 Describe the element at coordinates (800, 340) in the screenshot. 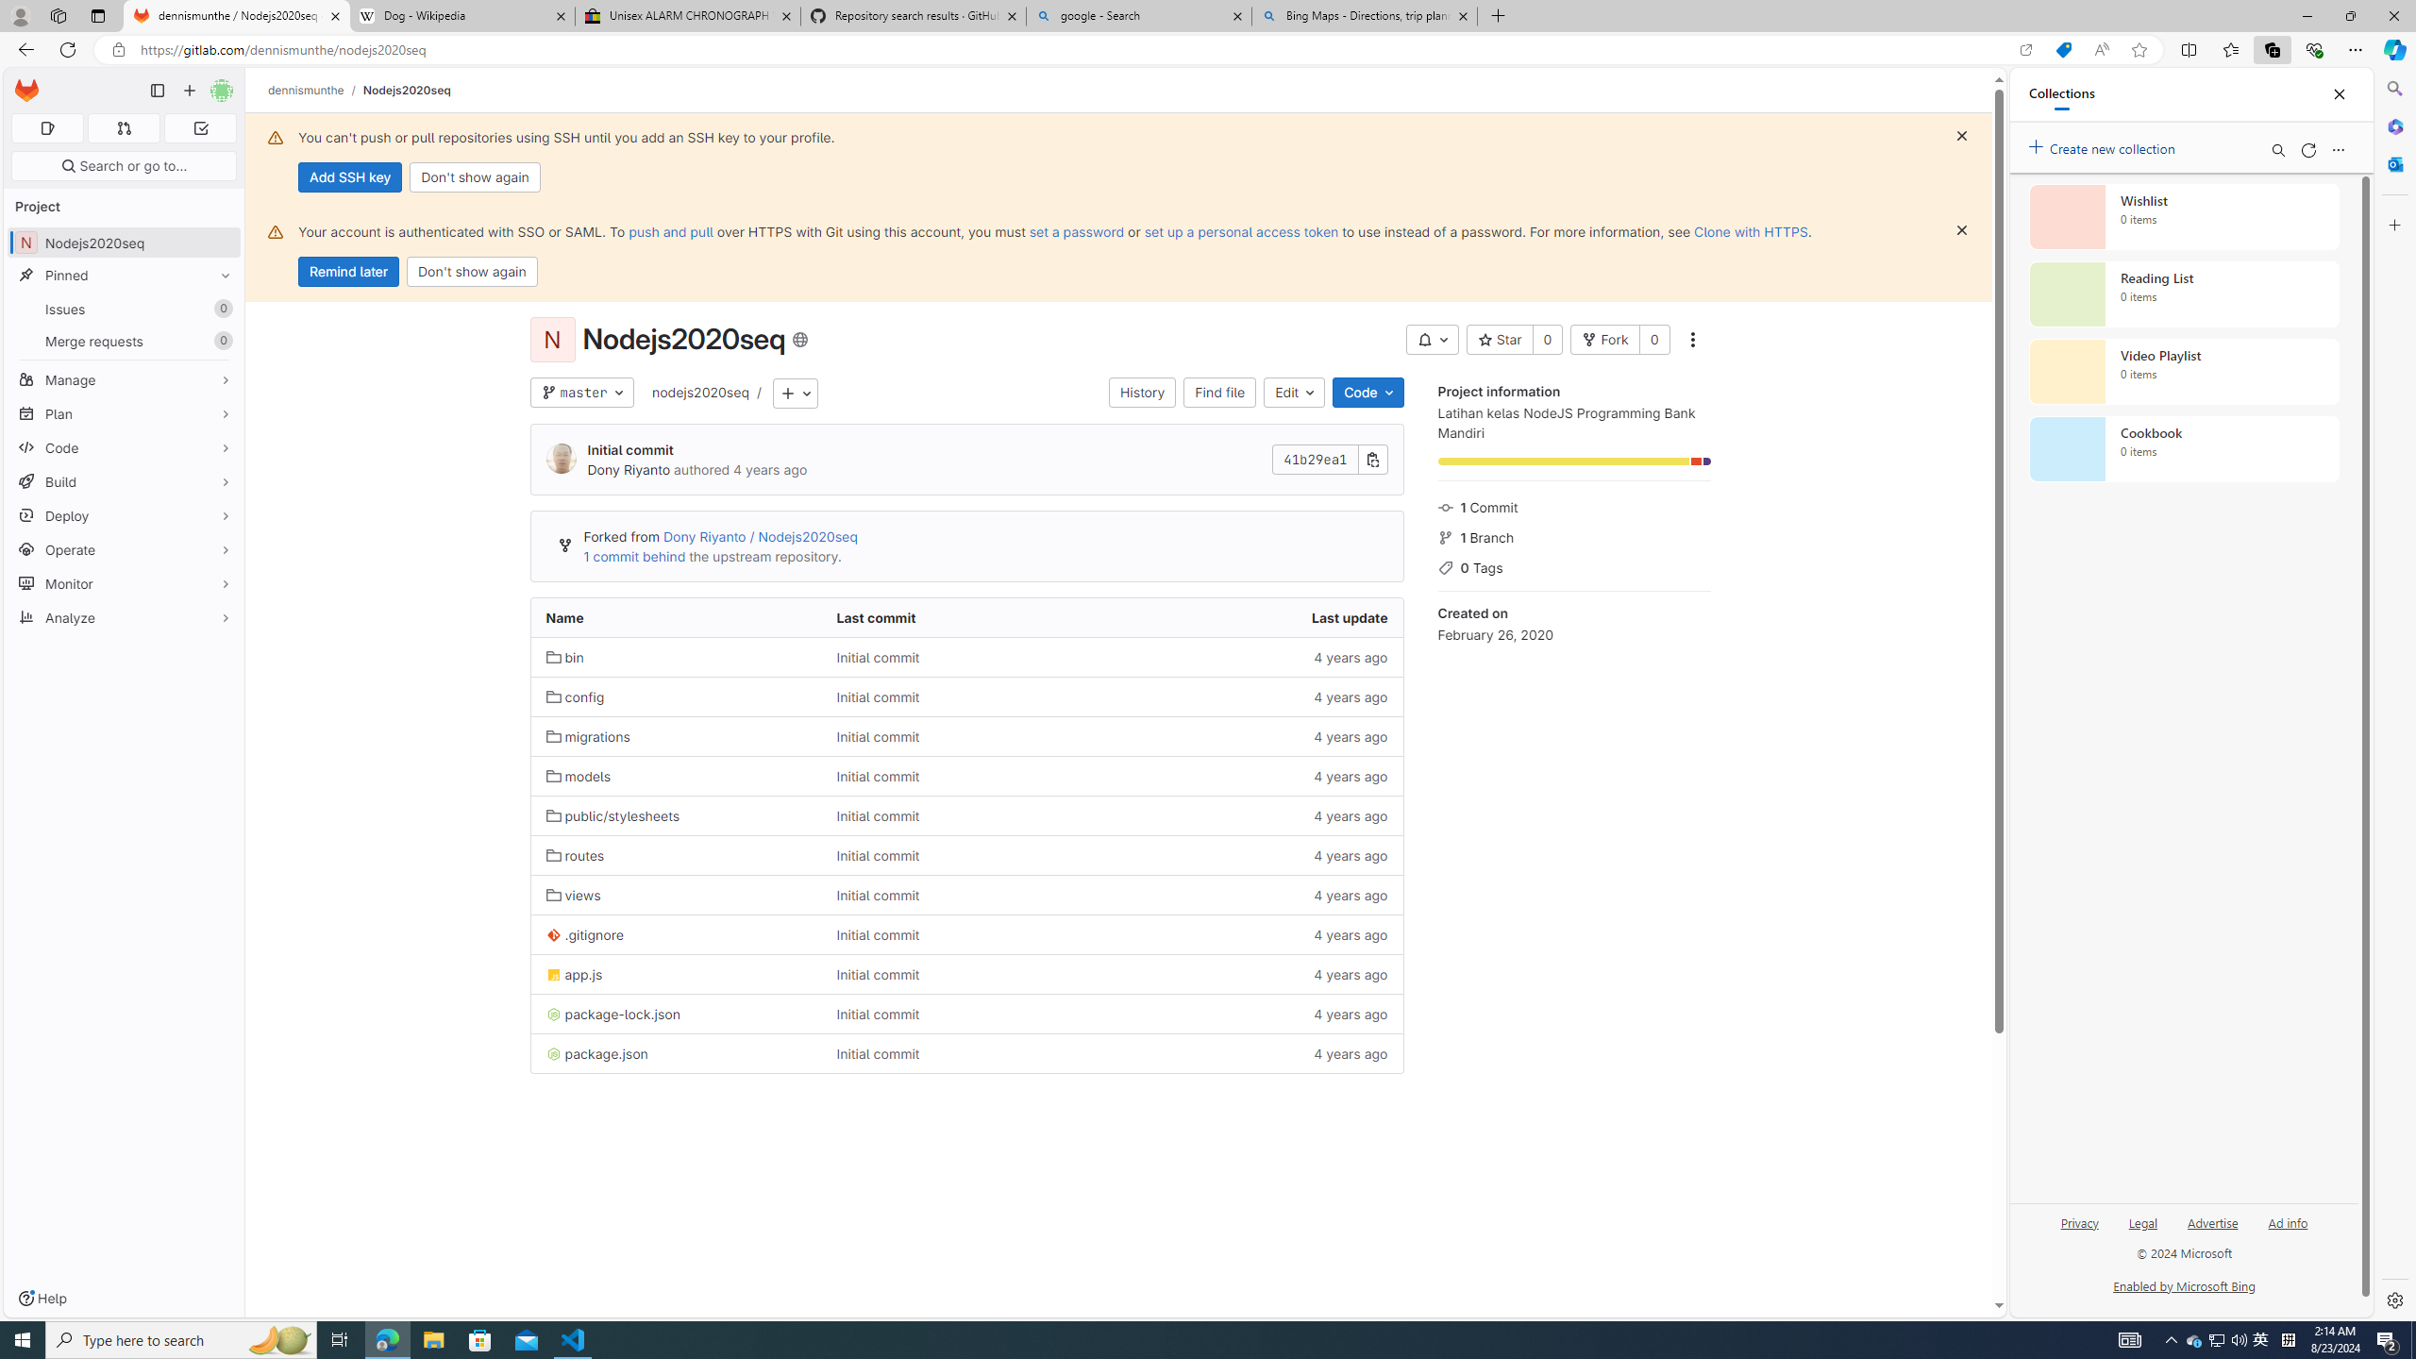

I see `Class: s16 icon` at that location.